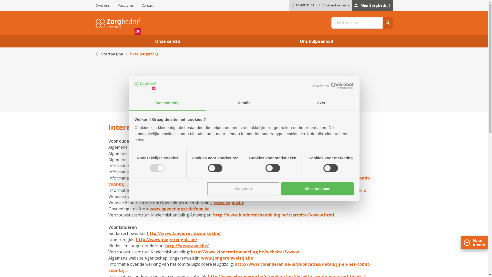 Image resolution: width=492 pixels, height=277 pixels. What do you see at coordinates (172, 166) in the screenshot?
I see `www.triplep.be` at bounding box center [172, 166].